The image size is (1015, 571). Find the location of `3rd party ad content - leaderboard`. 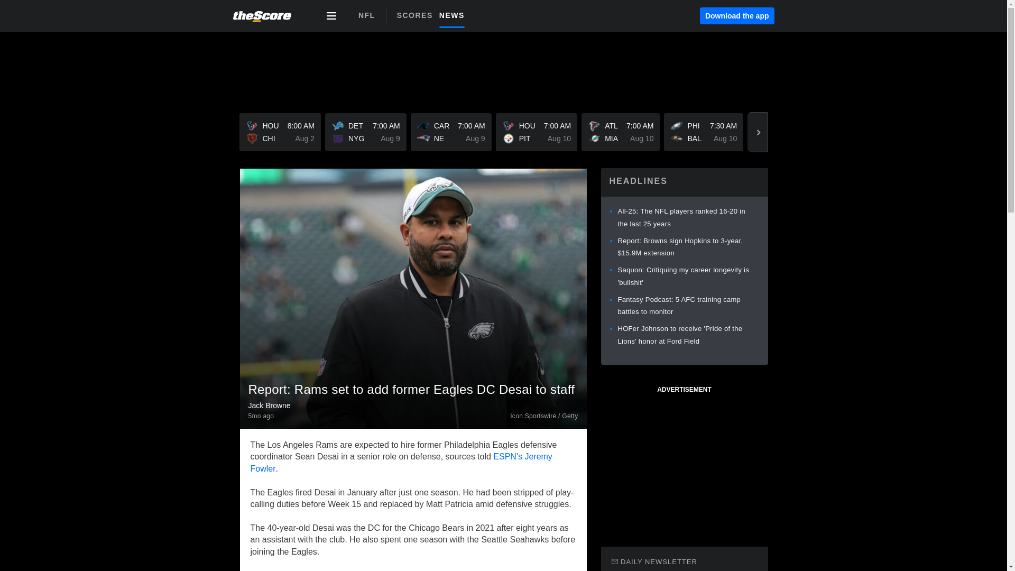

3rd party ad content - leaderboard is located at coordinates (279, 132).